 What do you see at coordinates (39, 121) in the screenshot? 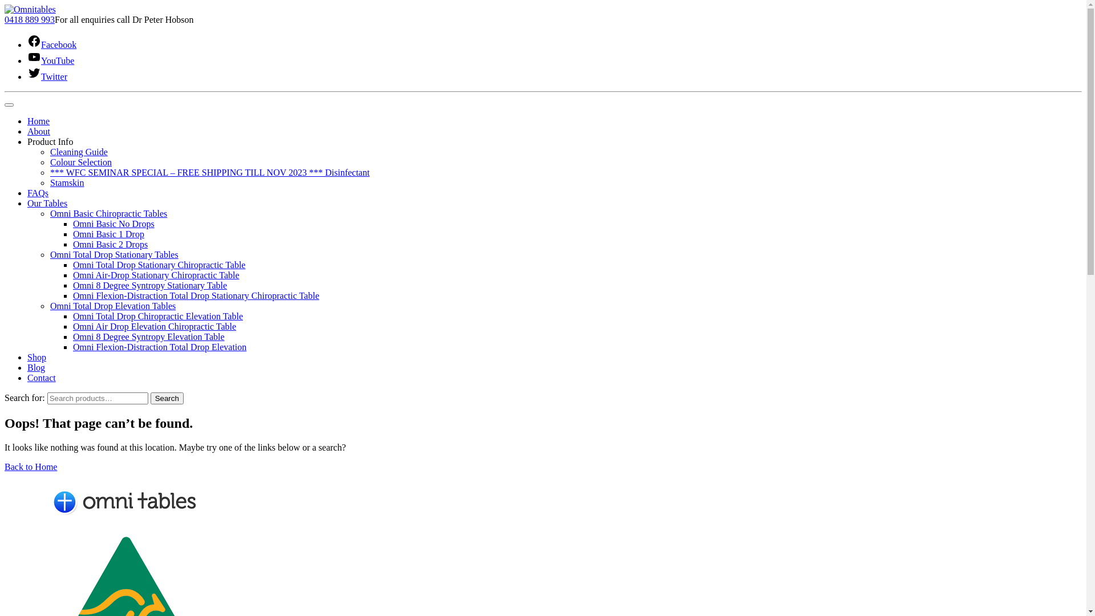
I see `Home` at bounding box center [39, 121].